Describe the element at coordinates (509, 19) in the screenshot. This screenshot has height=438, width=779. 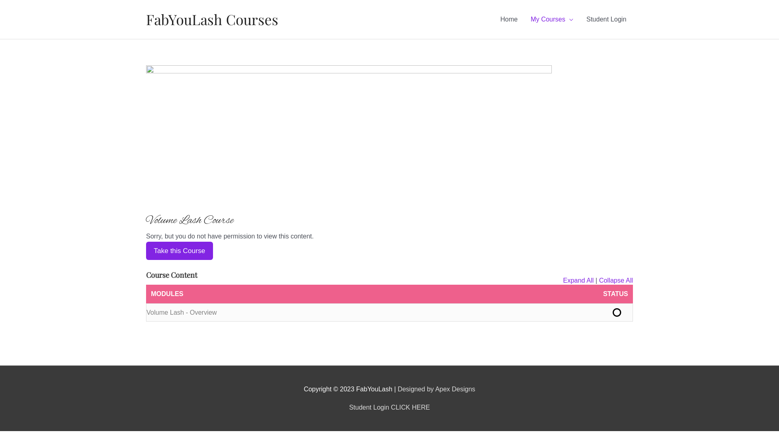
I see `Home` at that location.